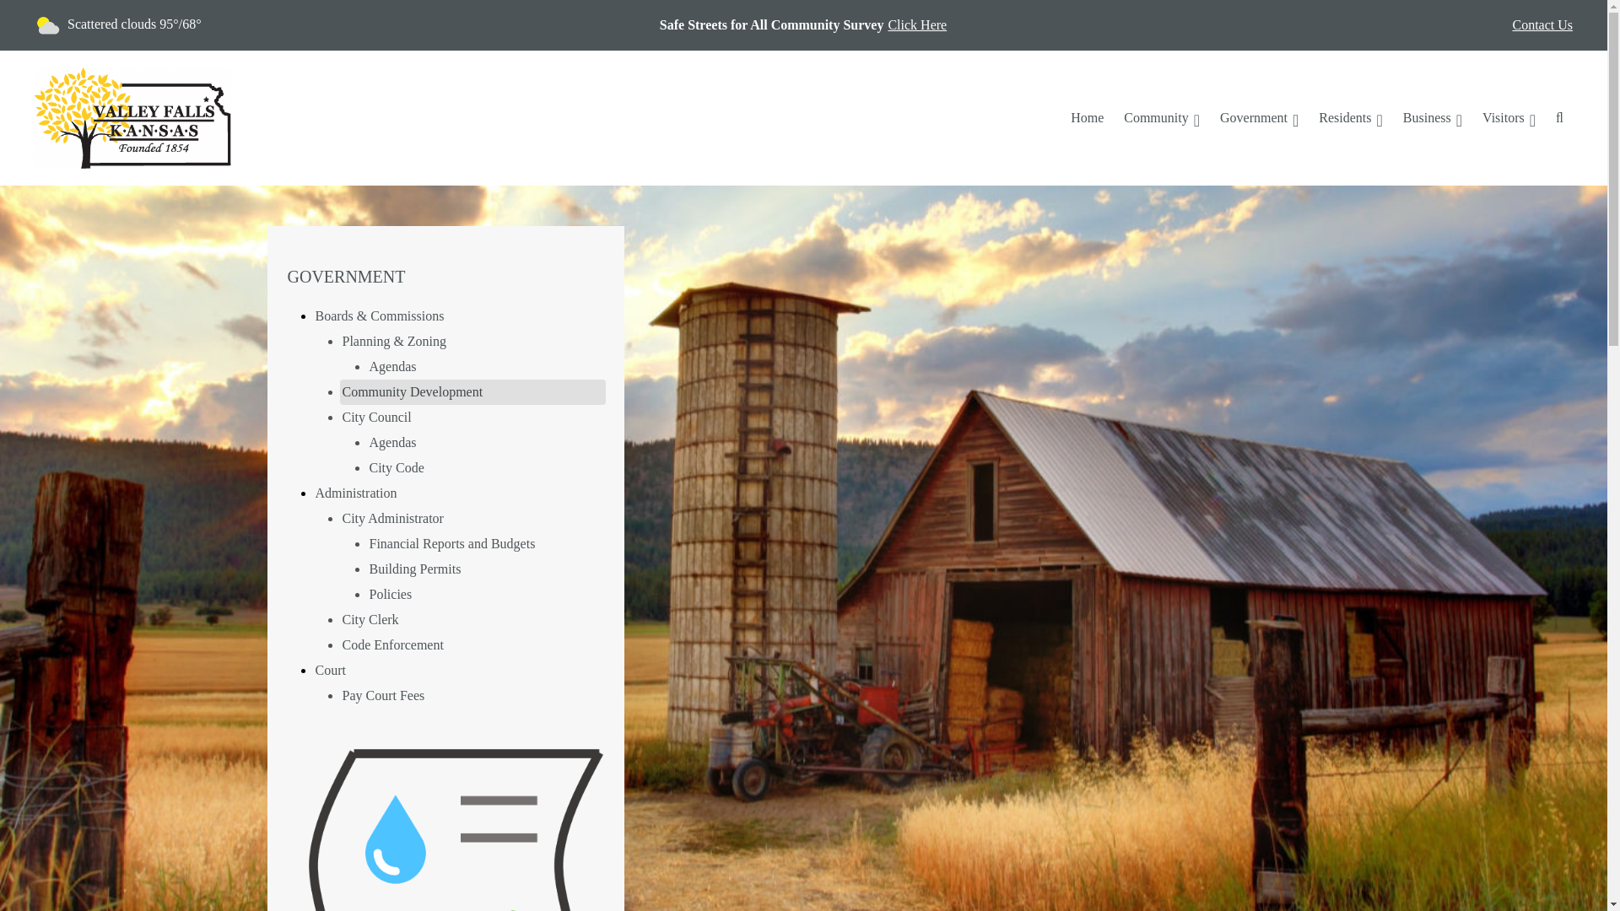 This screenshot has width=1620, height=911. What do you see at coordinates (1162, 117) in the screenshot?
I see `Community` at bounding box center [1162, 117].